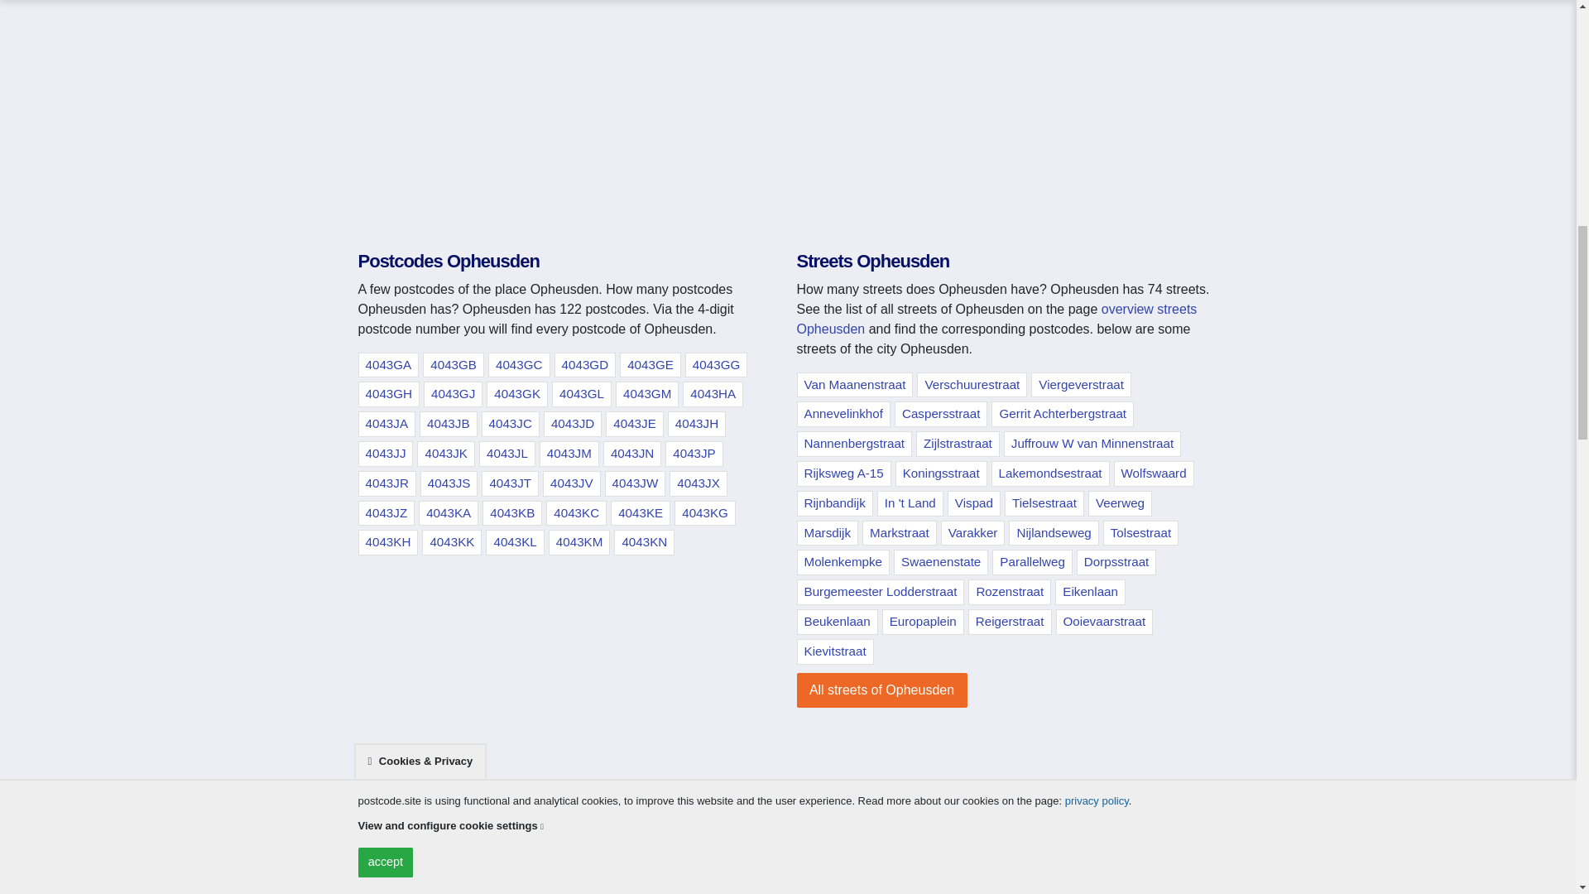  What do you see at coordinates (516, 394) in the screenshot?
I see `4043GK` at bounding box center [516, 394].